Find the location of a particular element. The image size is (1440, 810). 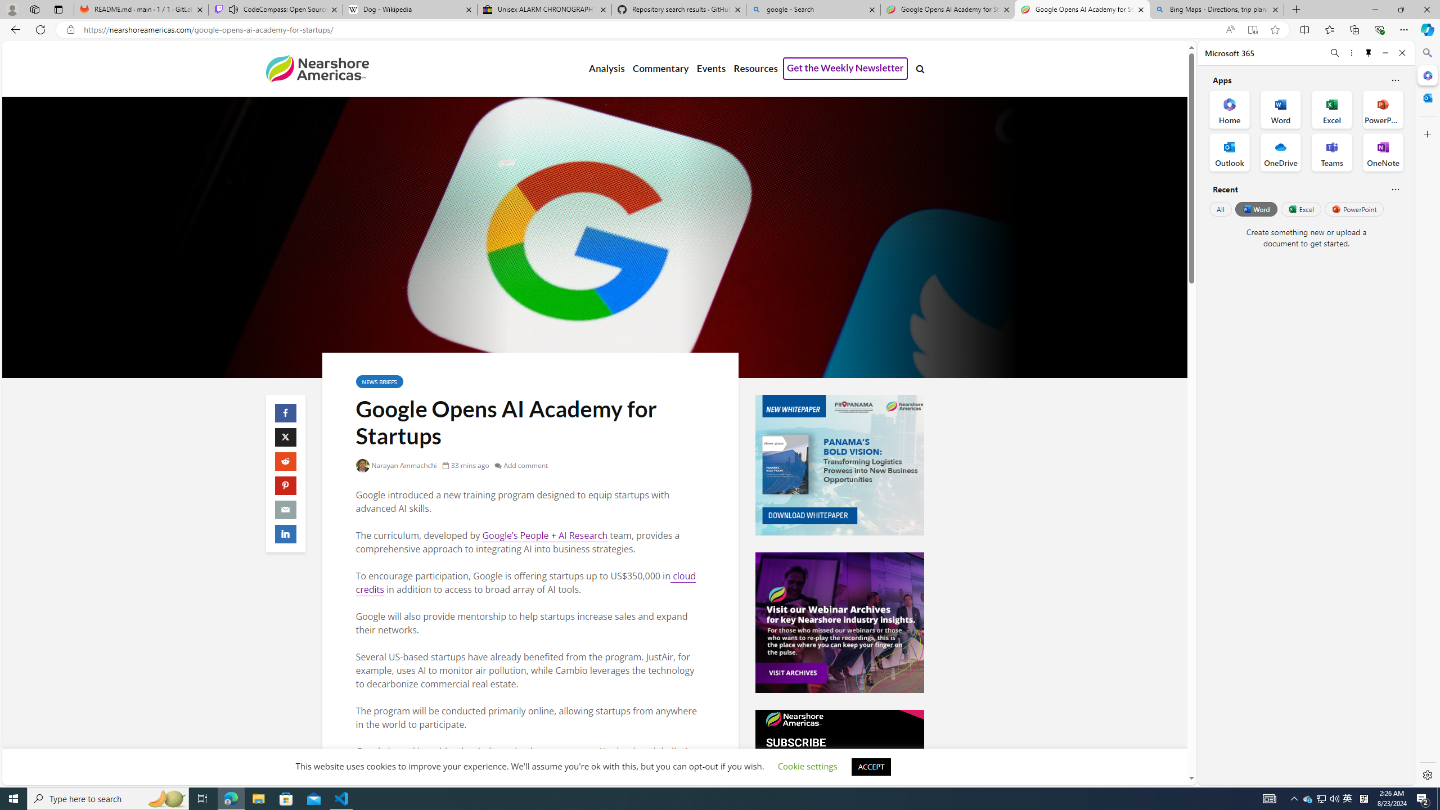

Minimize is located at coordinates (1386, 53).